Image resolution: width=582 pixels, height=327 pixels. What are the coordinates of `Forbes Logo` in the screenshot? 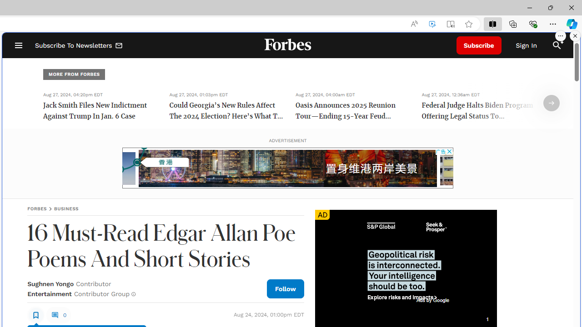 It's located at (287, 45).